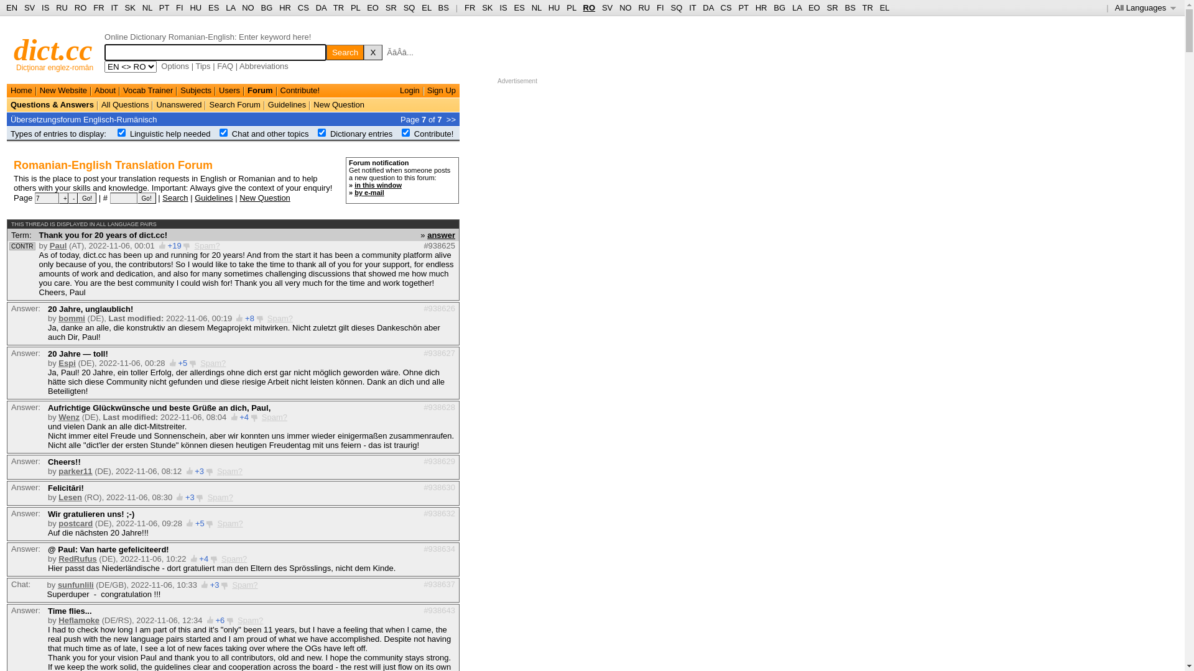  What do you see at coordinates (1145, 7) in the screenshot?
I see `All Languages ` at bounding box center [1145, 7].